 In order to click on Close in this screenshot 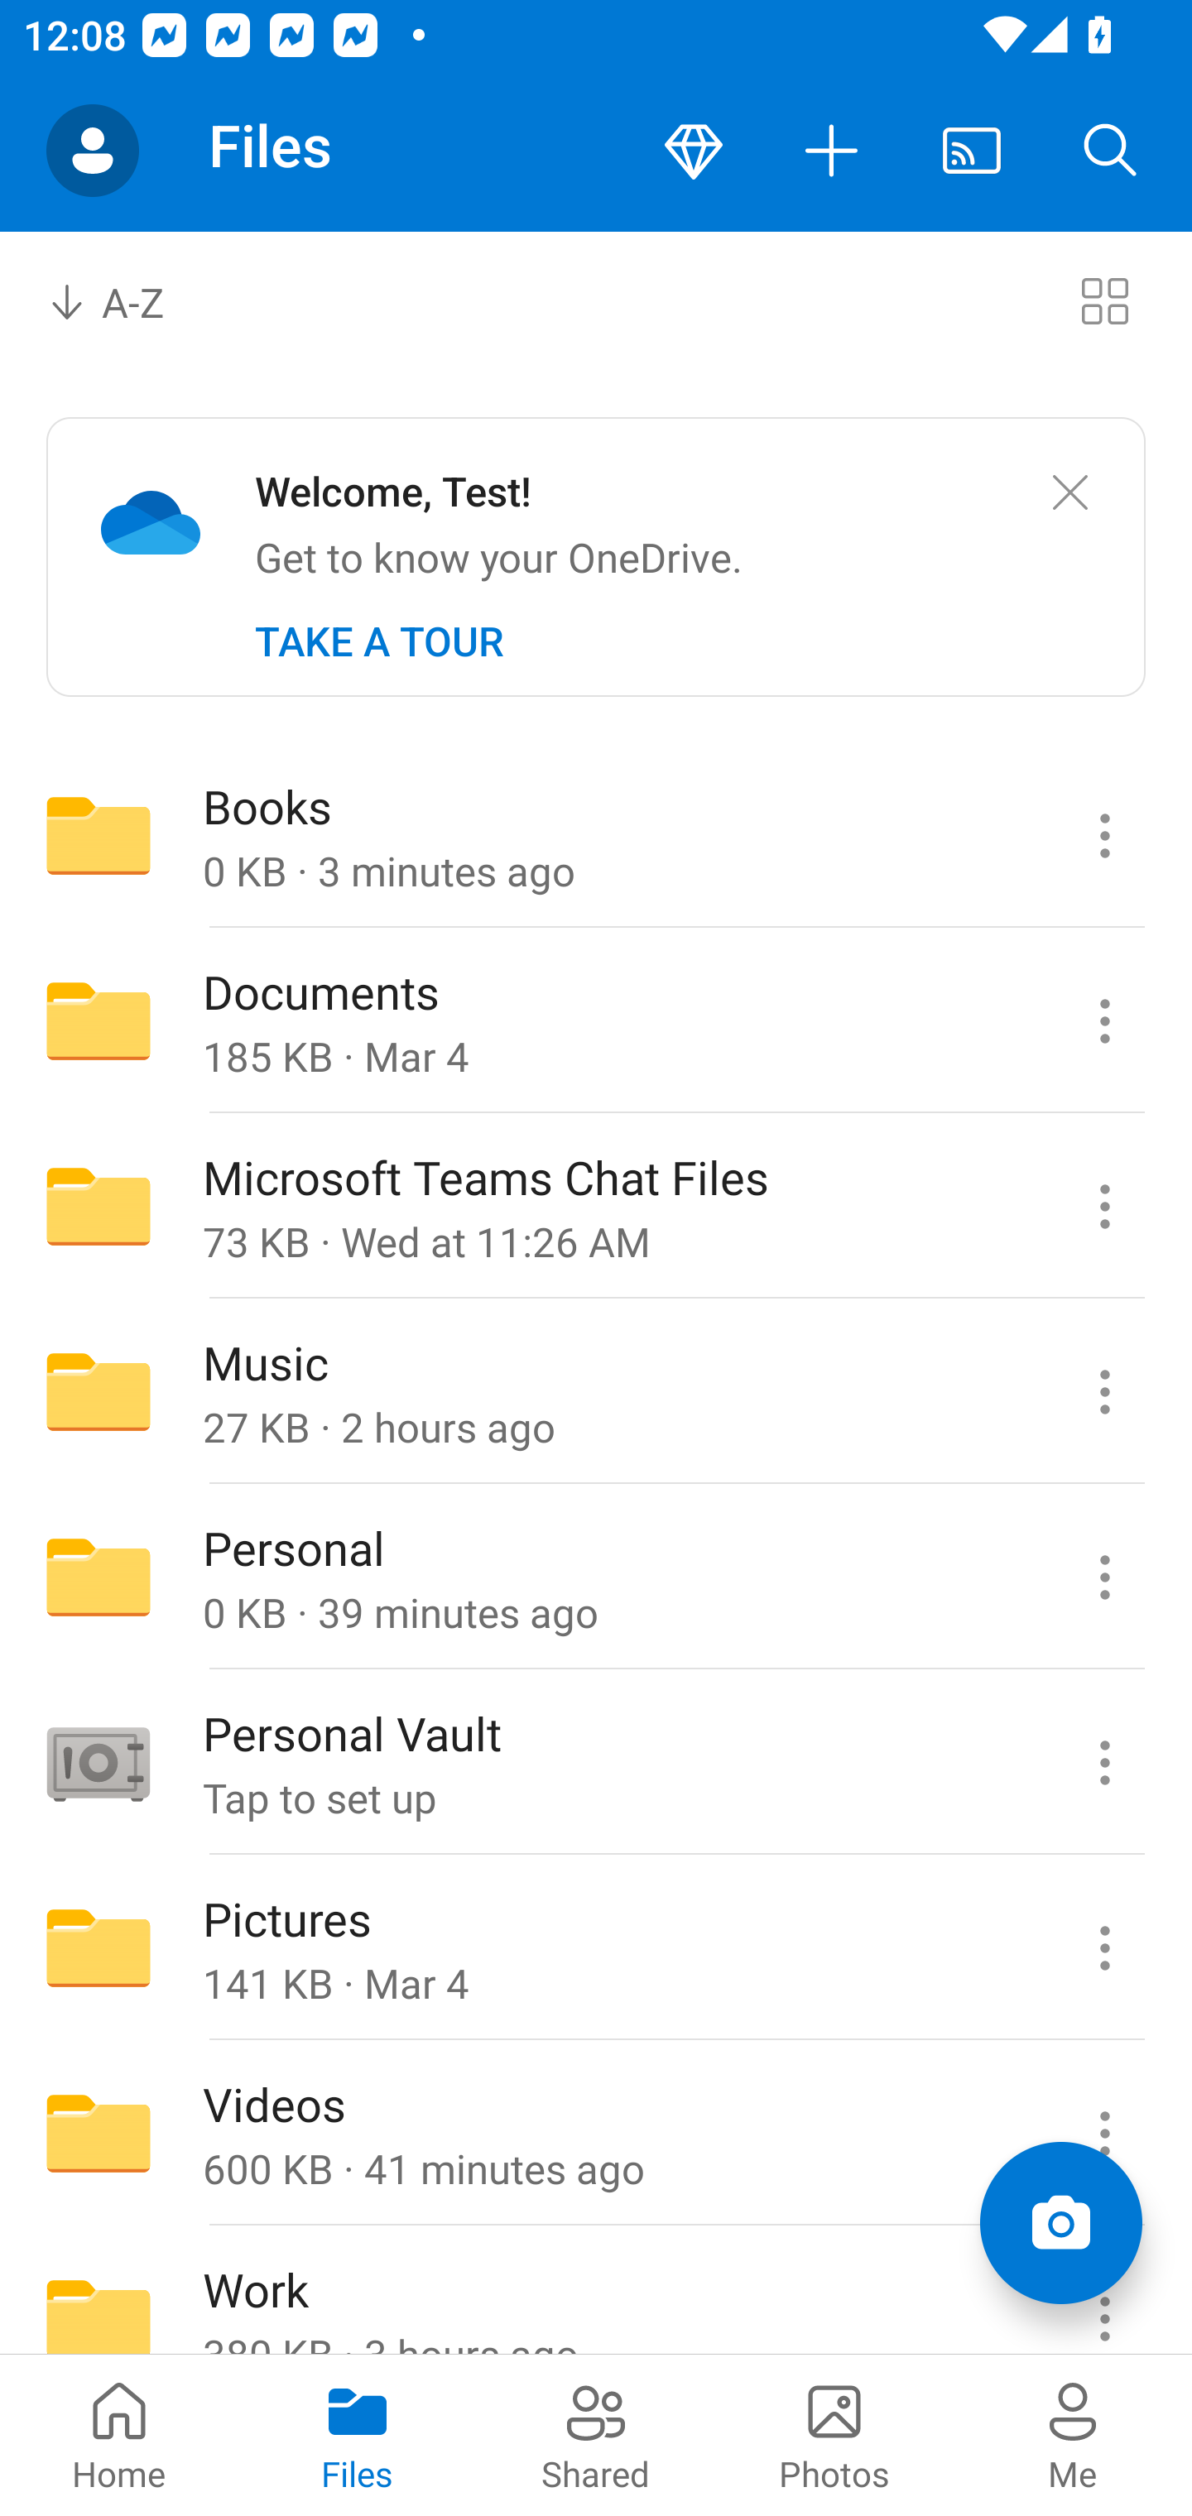, I will do `click(1069, 493)`.